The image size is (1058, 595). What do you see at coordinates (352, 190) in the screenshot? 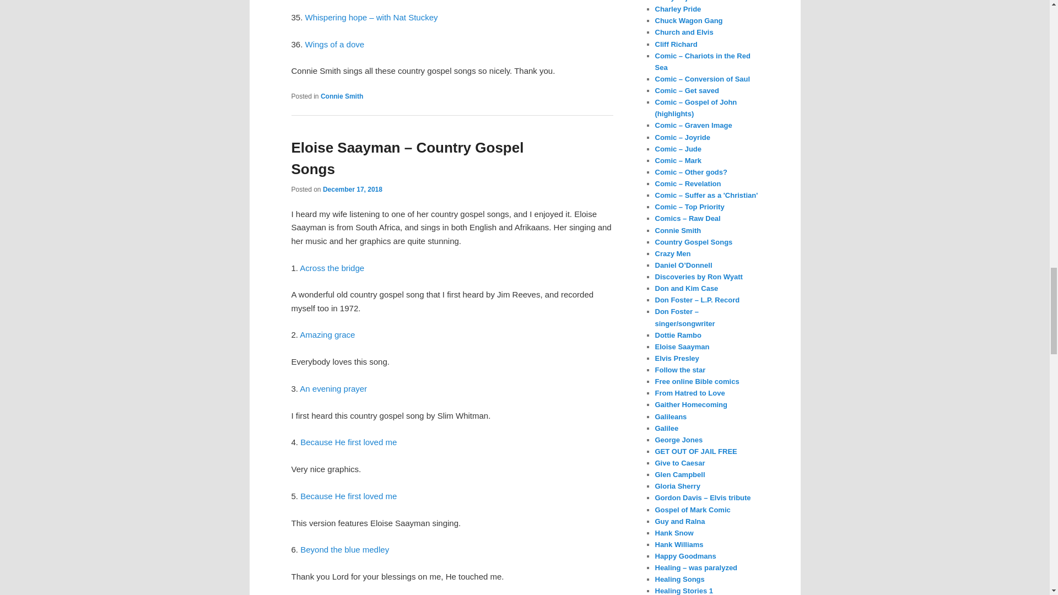
I see `1:01 pm` at bounding box center [352, 190].